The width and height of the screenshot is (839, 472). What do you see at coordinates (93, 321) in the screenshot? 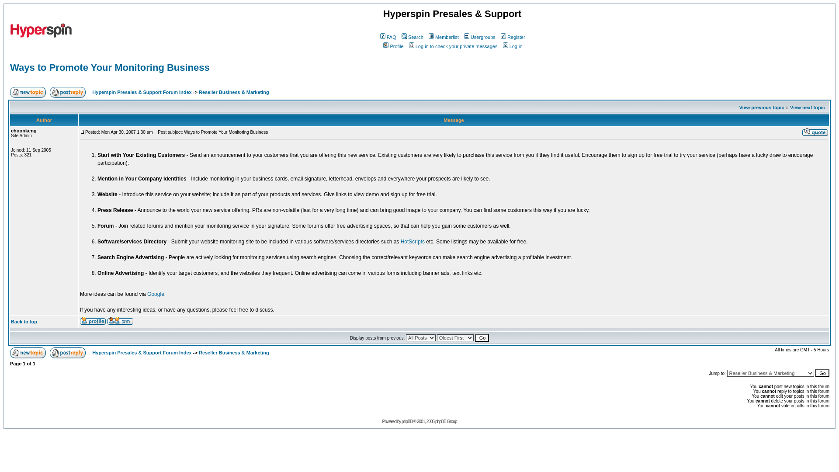
I see `View user's profile` at bounding box center [93, 321].